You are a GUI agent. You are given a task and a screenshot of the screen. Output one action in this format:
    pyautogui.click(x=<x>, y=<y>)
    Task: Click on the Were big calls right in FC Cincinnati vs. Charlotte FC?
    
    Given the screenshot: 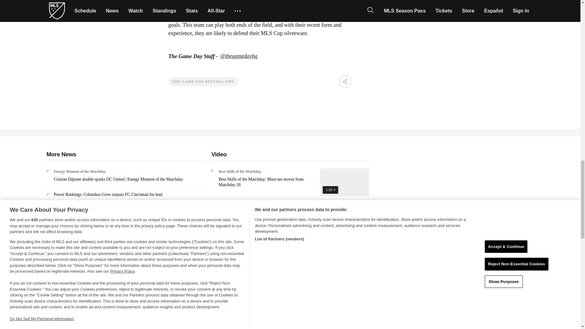 What is the action you would take?
    pyautogui.click(x=290, y=259)
    